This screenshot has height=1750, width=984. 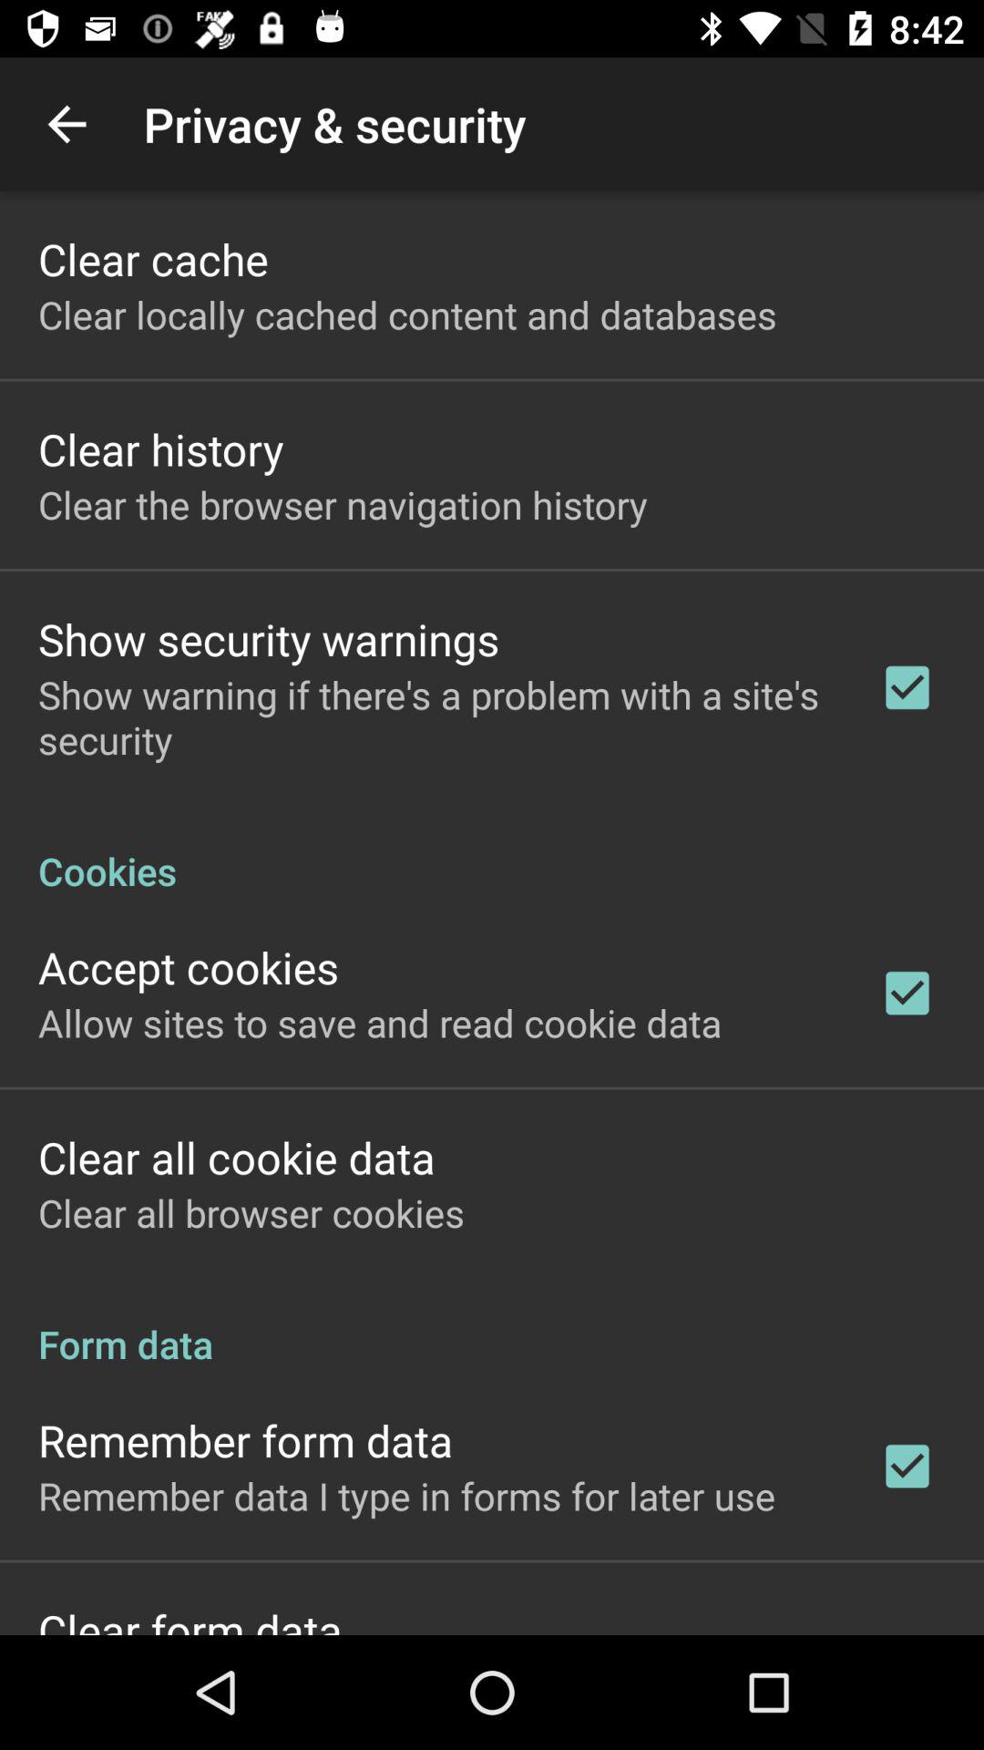 What do you see at coordinates (407, 314) in the screenshot?
I see `turn off icon above the clear history app` at bounding box center [407, 314].